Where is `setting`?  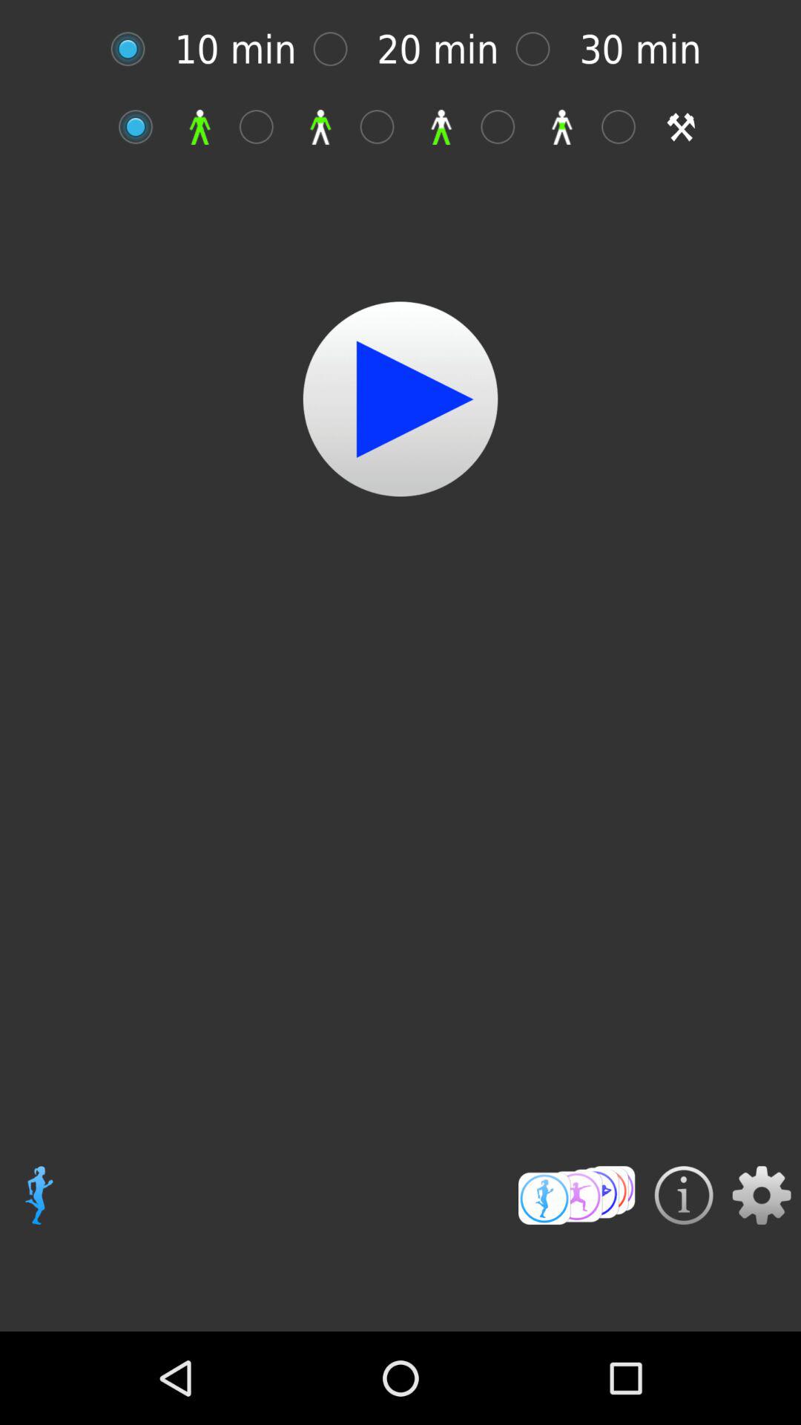
setting is located at coordinates (761, 1195).